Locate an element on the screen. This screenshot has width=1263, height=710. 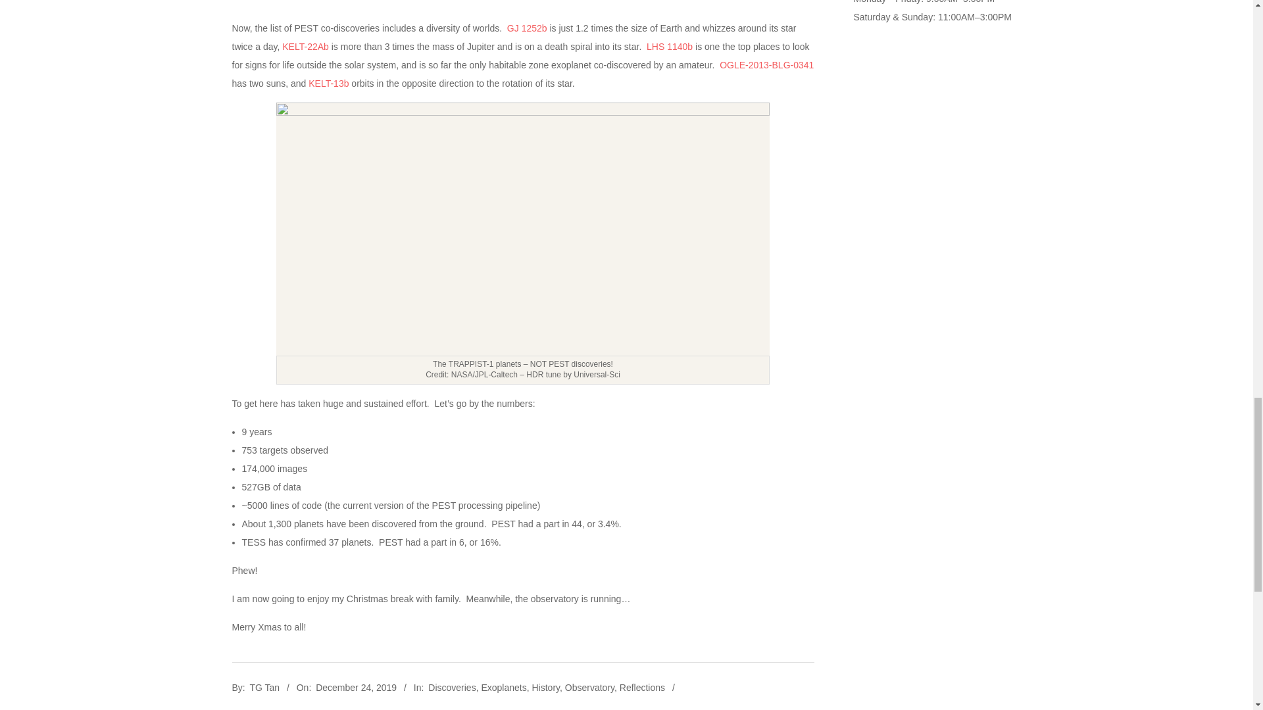
Tuesday, December 24, 2019, 9:27 pm is located at coordinates (356, 688).